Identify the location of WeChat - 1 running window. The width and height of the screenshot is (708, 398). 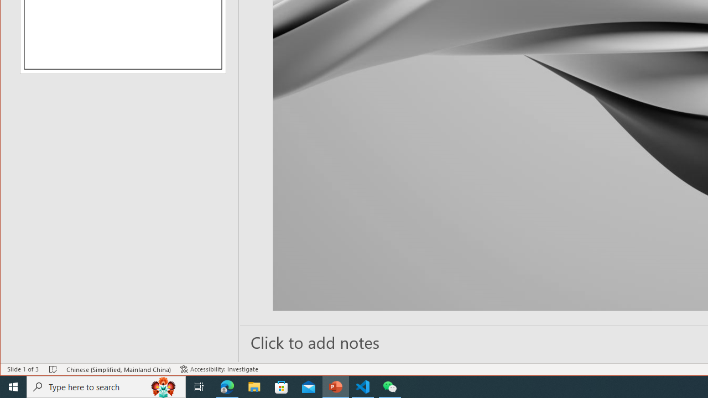
(389, 387).